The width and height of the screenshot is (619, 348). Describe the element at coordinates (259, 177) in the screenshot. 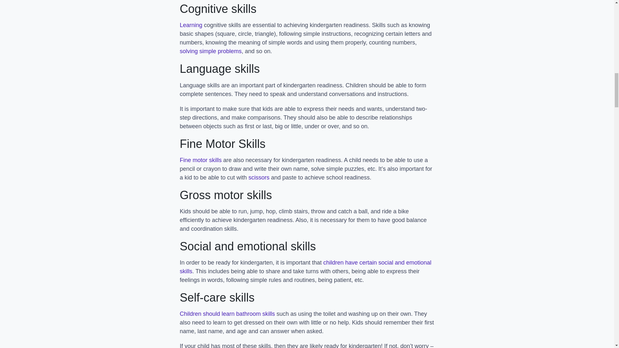

I see `scissors` at that location.